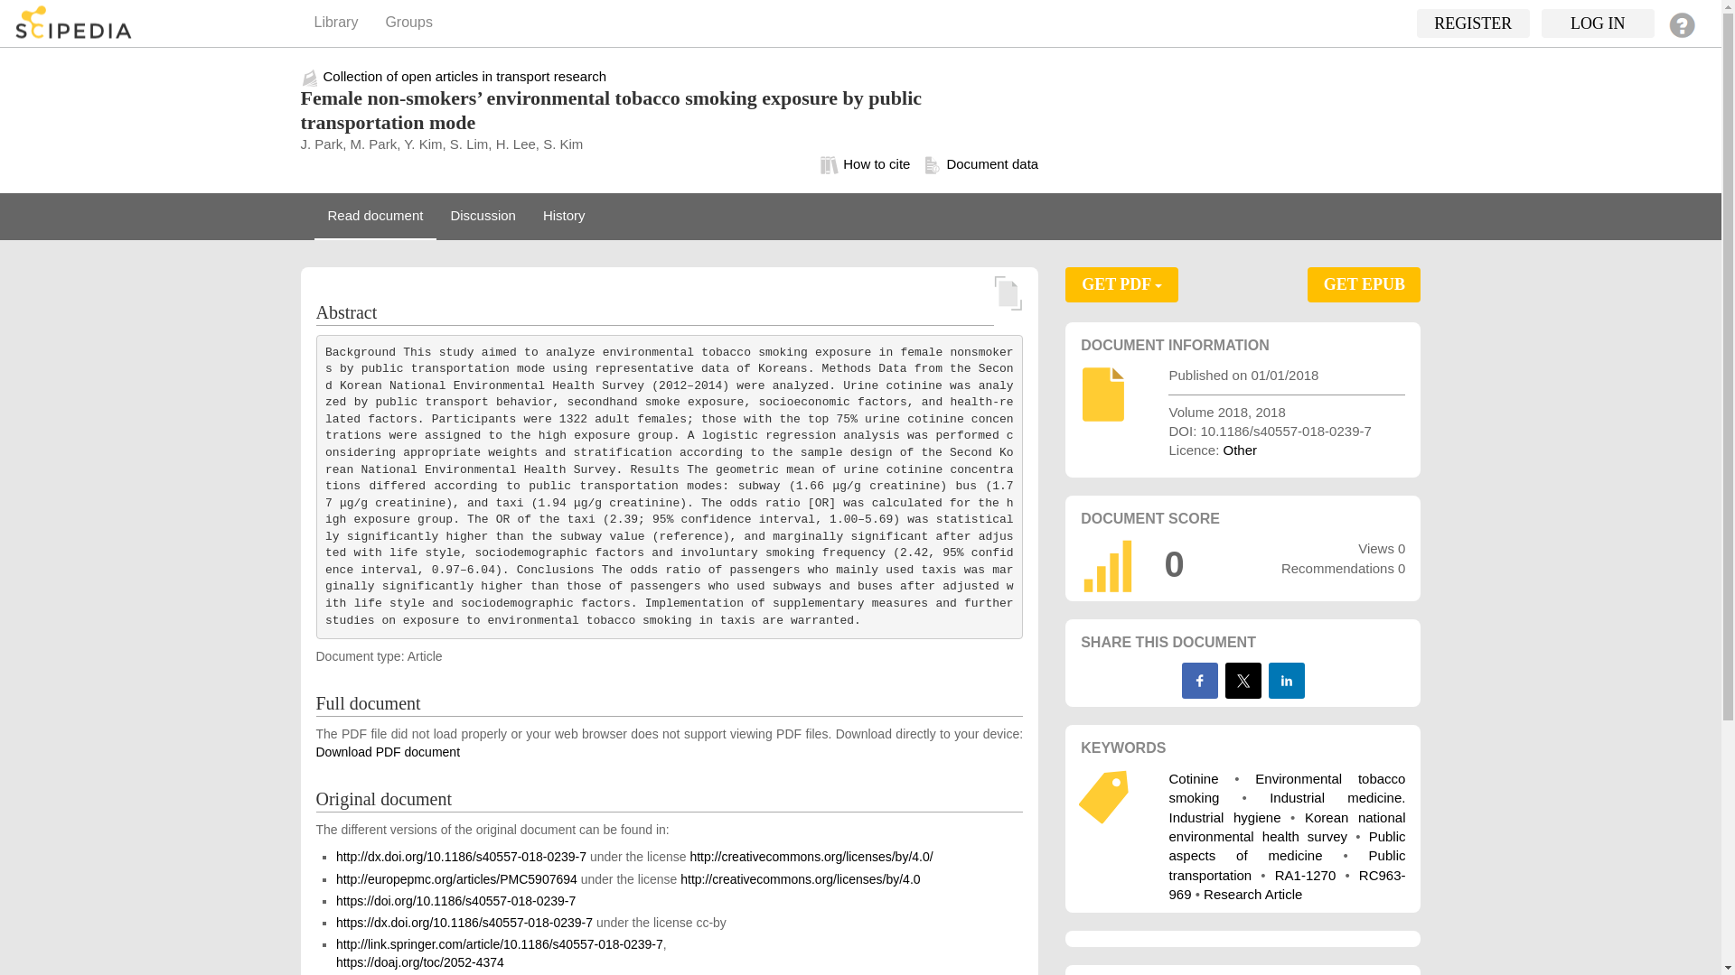  Describe the element at coordinates (464, 76) in the screenshot. I see `Collection of open articles in transport research` at that location.